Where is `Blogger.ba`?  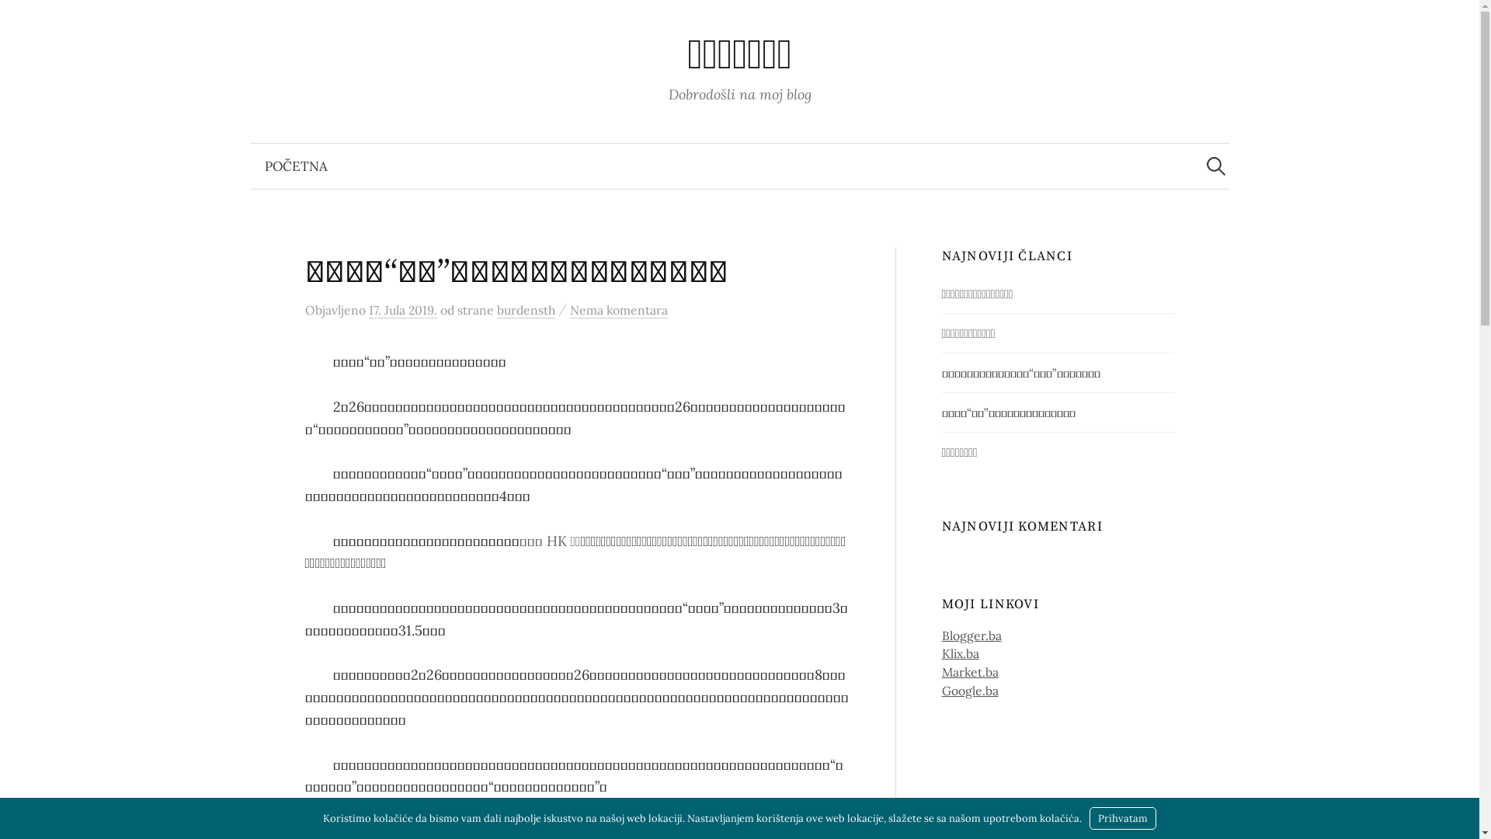 Blogger.ba is located at coordinates (972, 635).